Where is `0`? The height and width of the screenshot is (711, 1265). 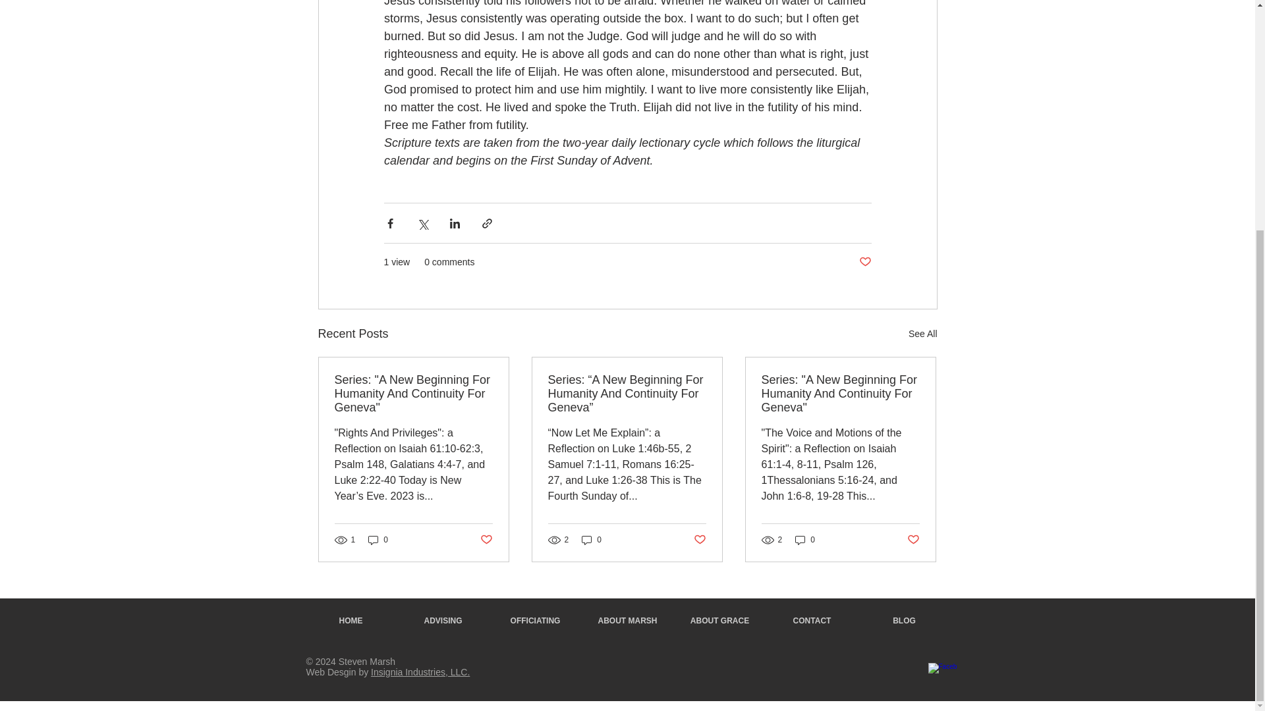
0 is located at coordinates (592, 540).